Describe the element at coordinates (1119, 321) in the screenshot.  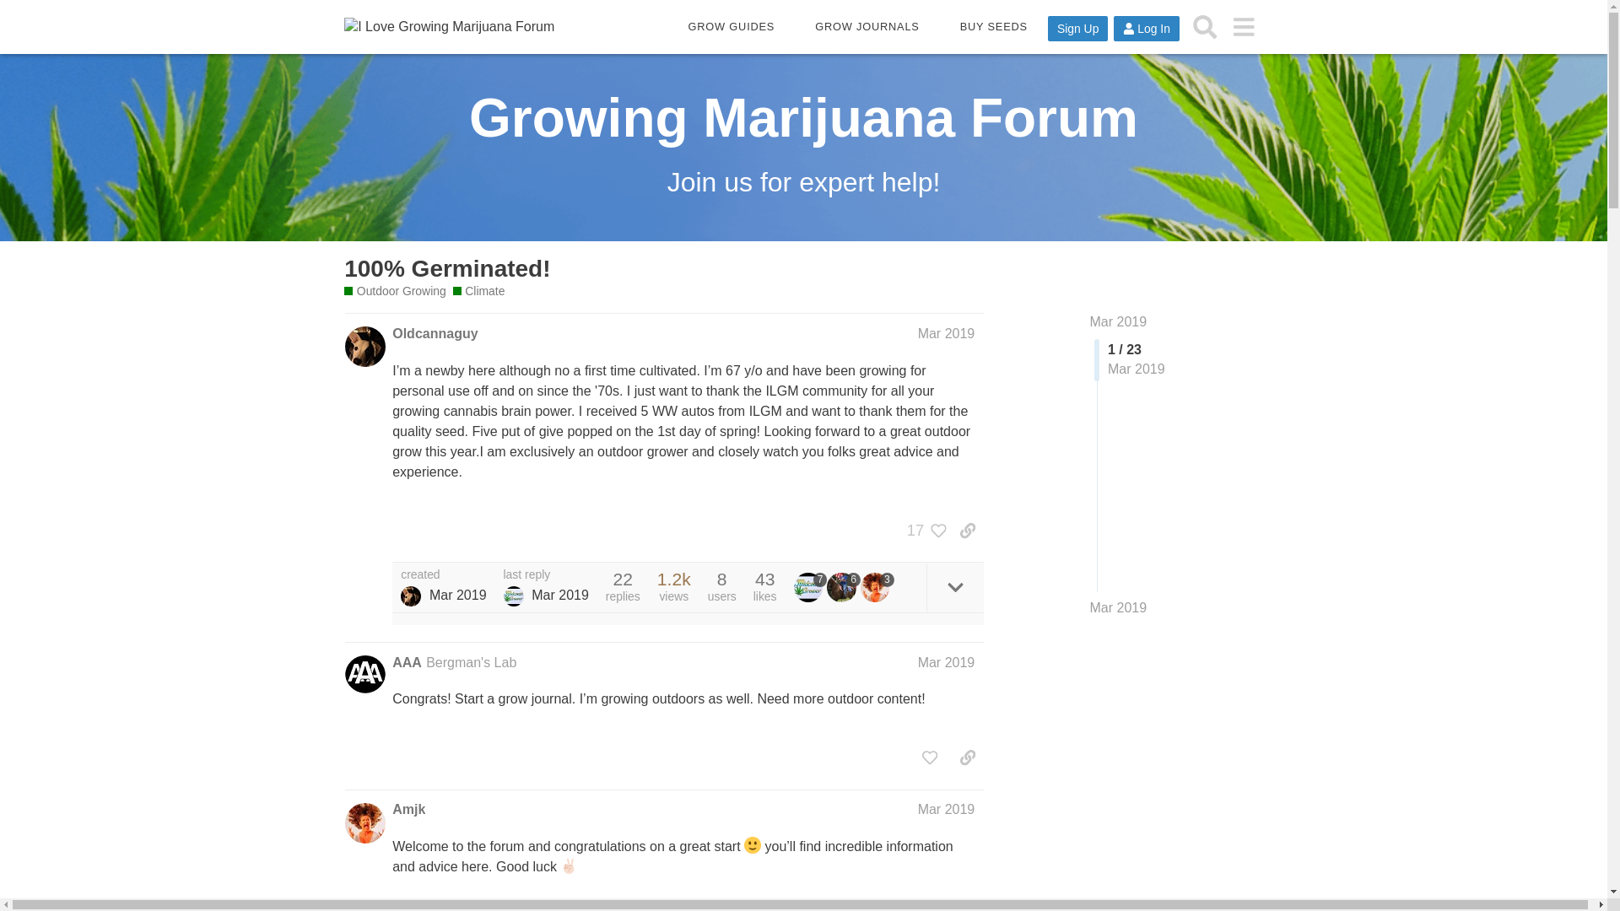
I see `Mar 2019` at that location.